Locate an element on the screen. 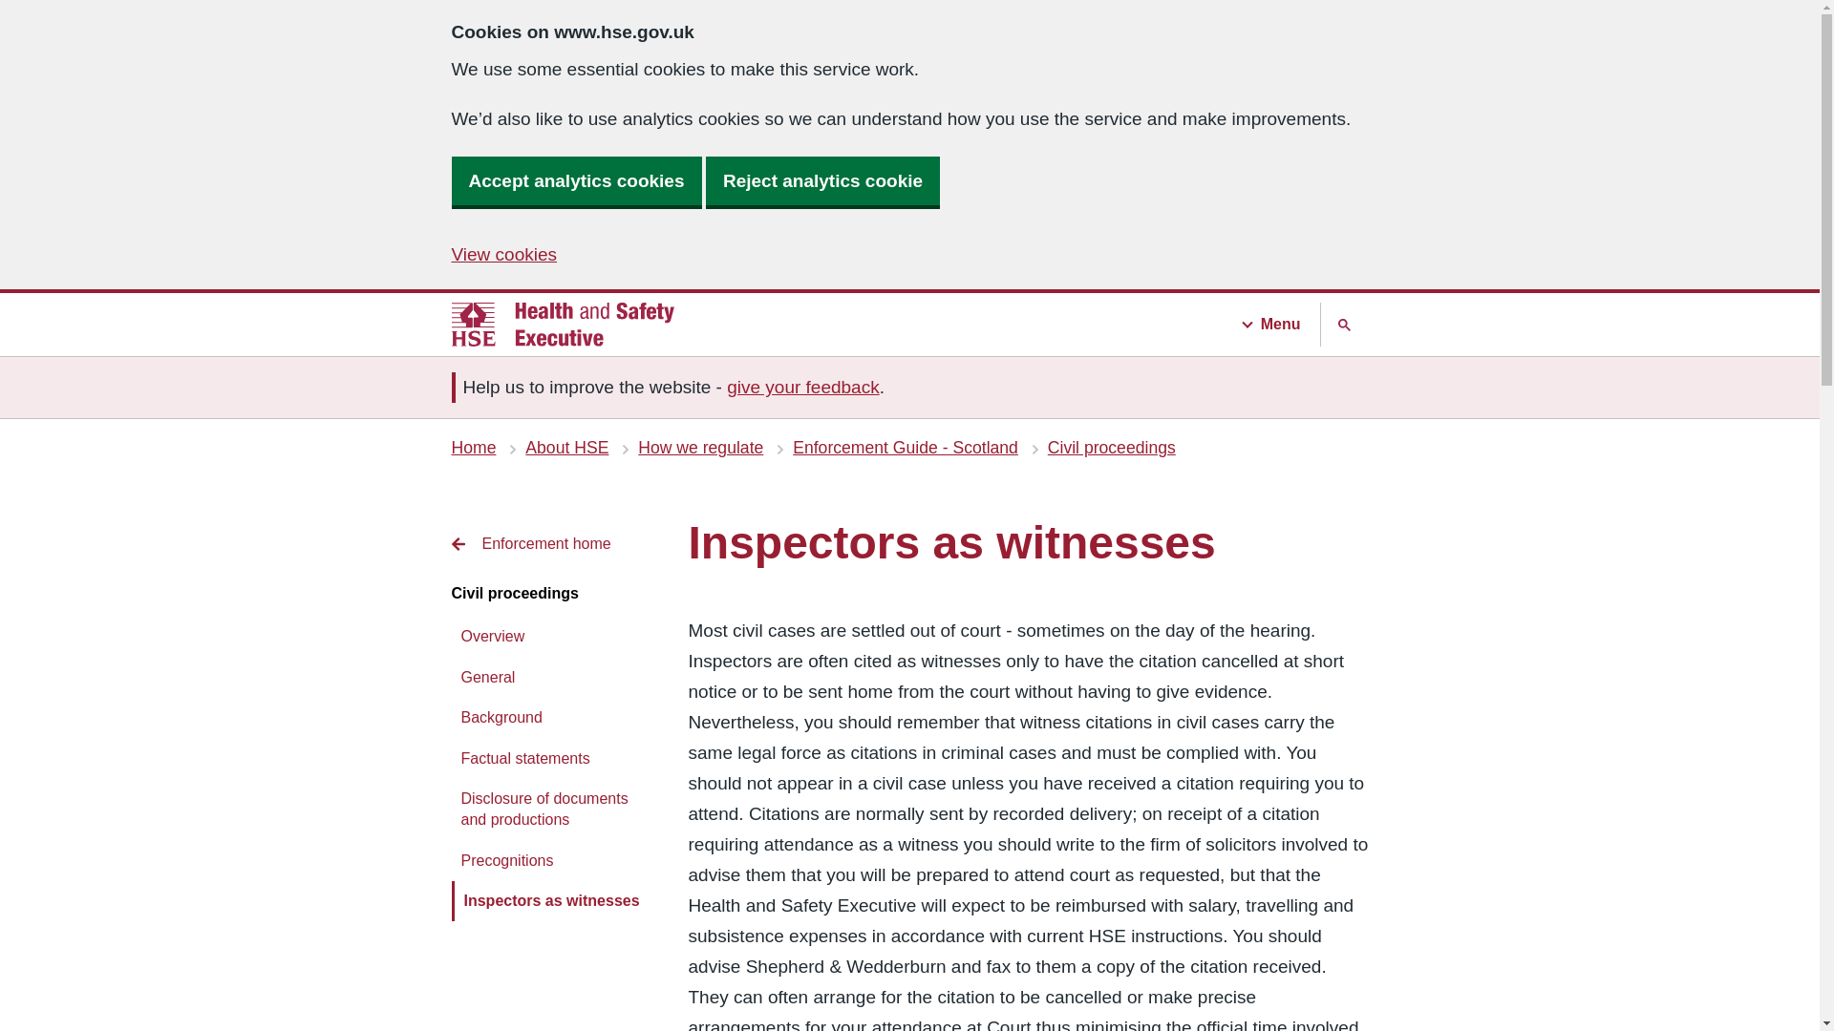 This screenshot has height=1031, width=1834. search is located at coordinates (1344, 325).